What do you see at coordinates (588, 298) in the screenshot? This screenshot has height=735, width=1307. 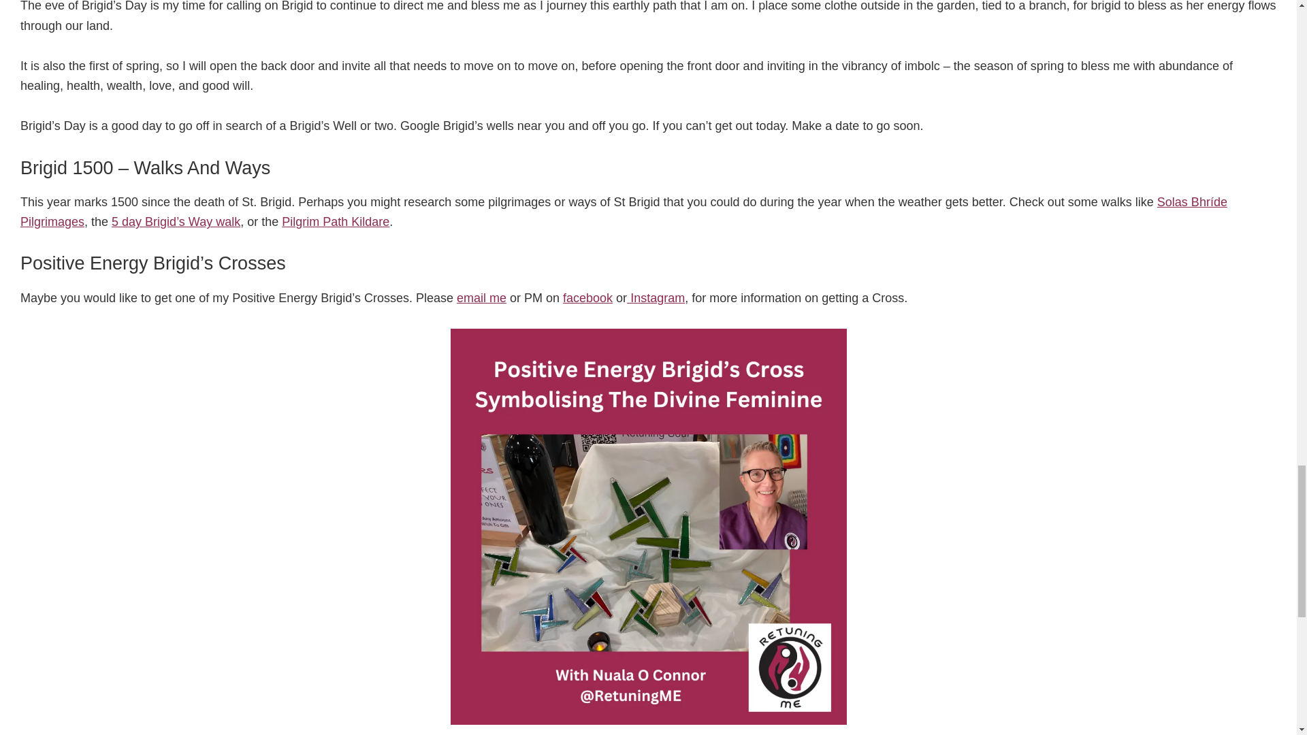 I see `facebook` at bounding box center [588, 298].